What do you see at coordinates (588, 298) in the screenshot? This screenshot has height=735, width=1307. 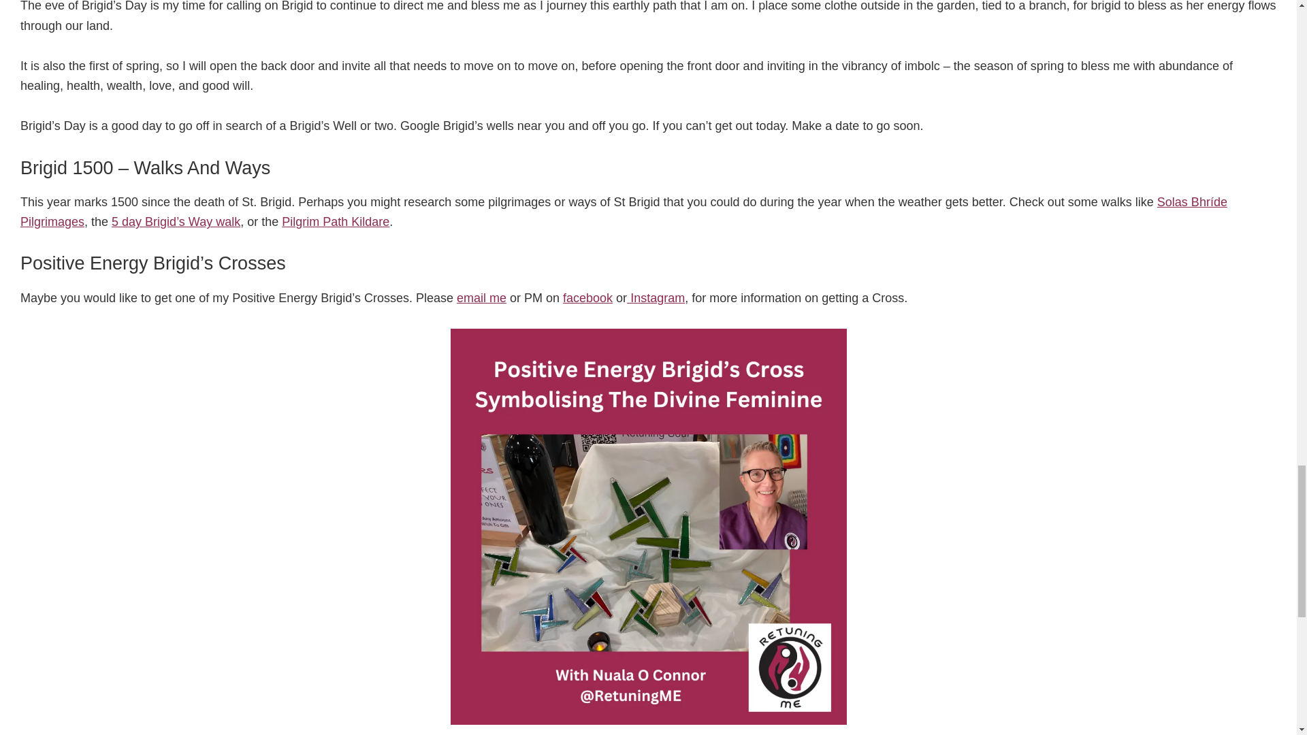 I see `facebook` at bounding box center [588, 298].